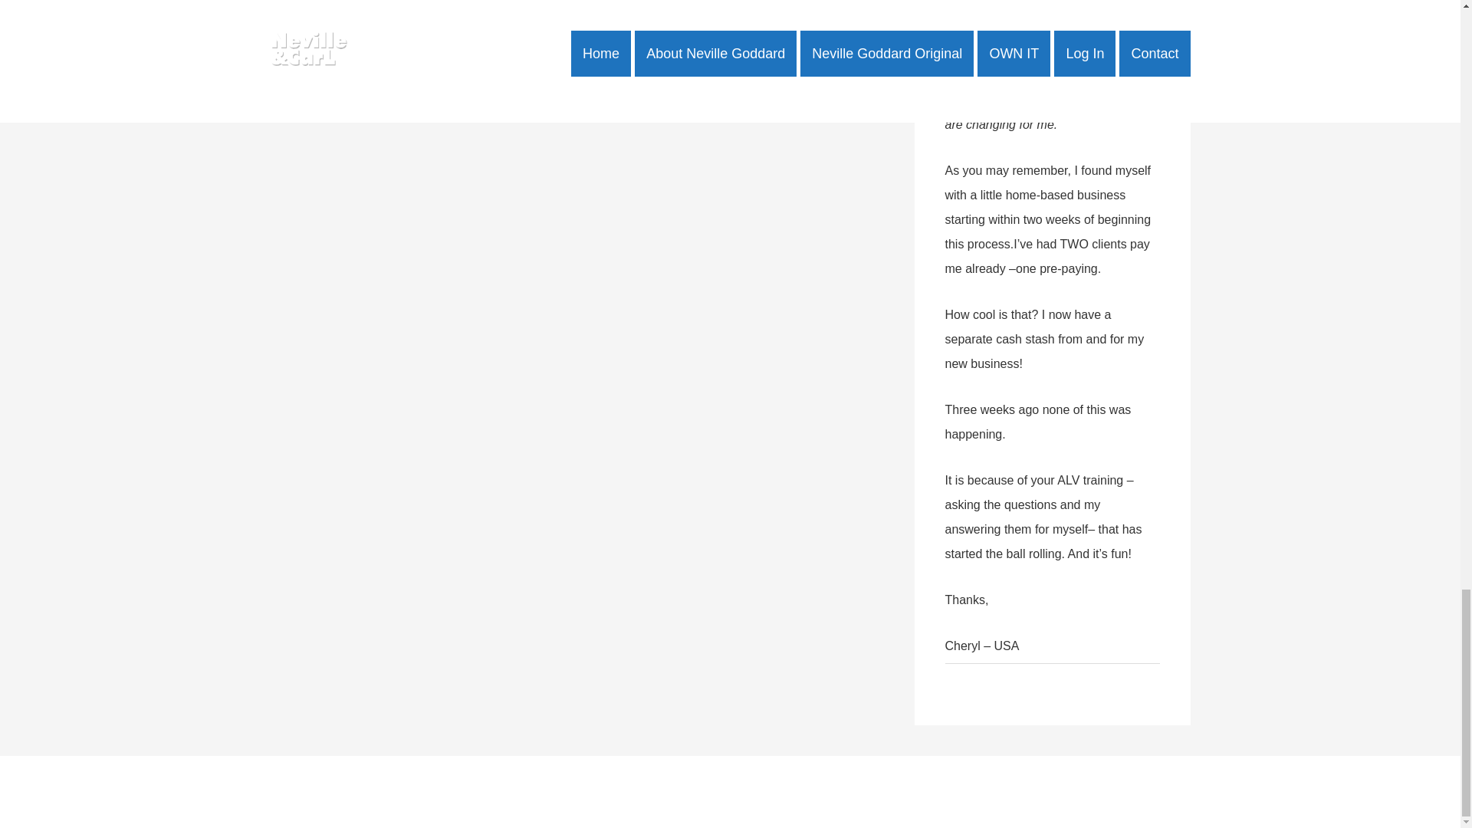 This screenshot has width=1472, height=828. I want to click on Cookies, so click(988, 791).